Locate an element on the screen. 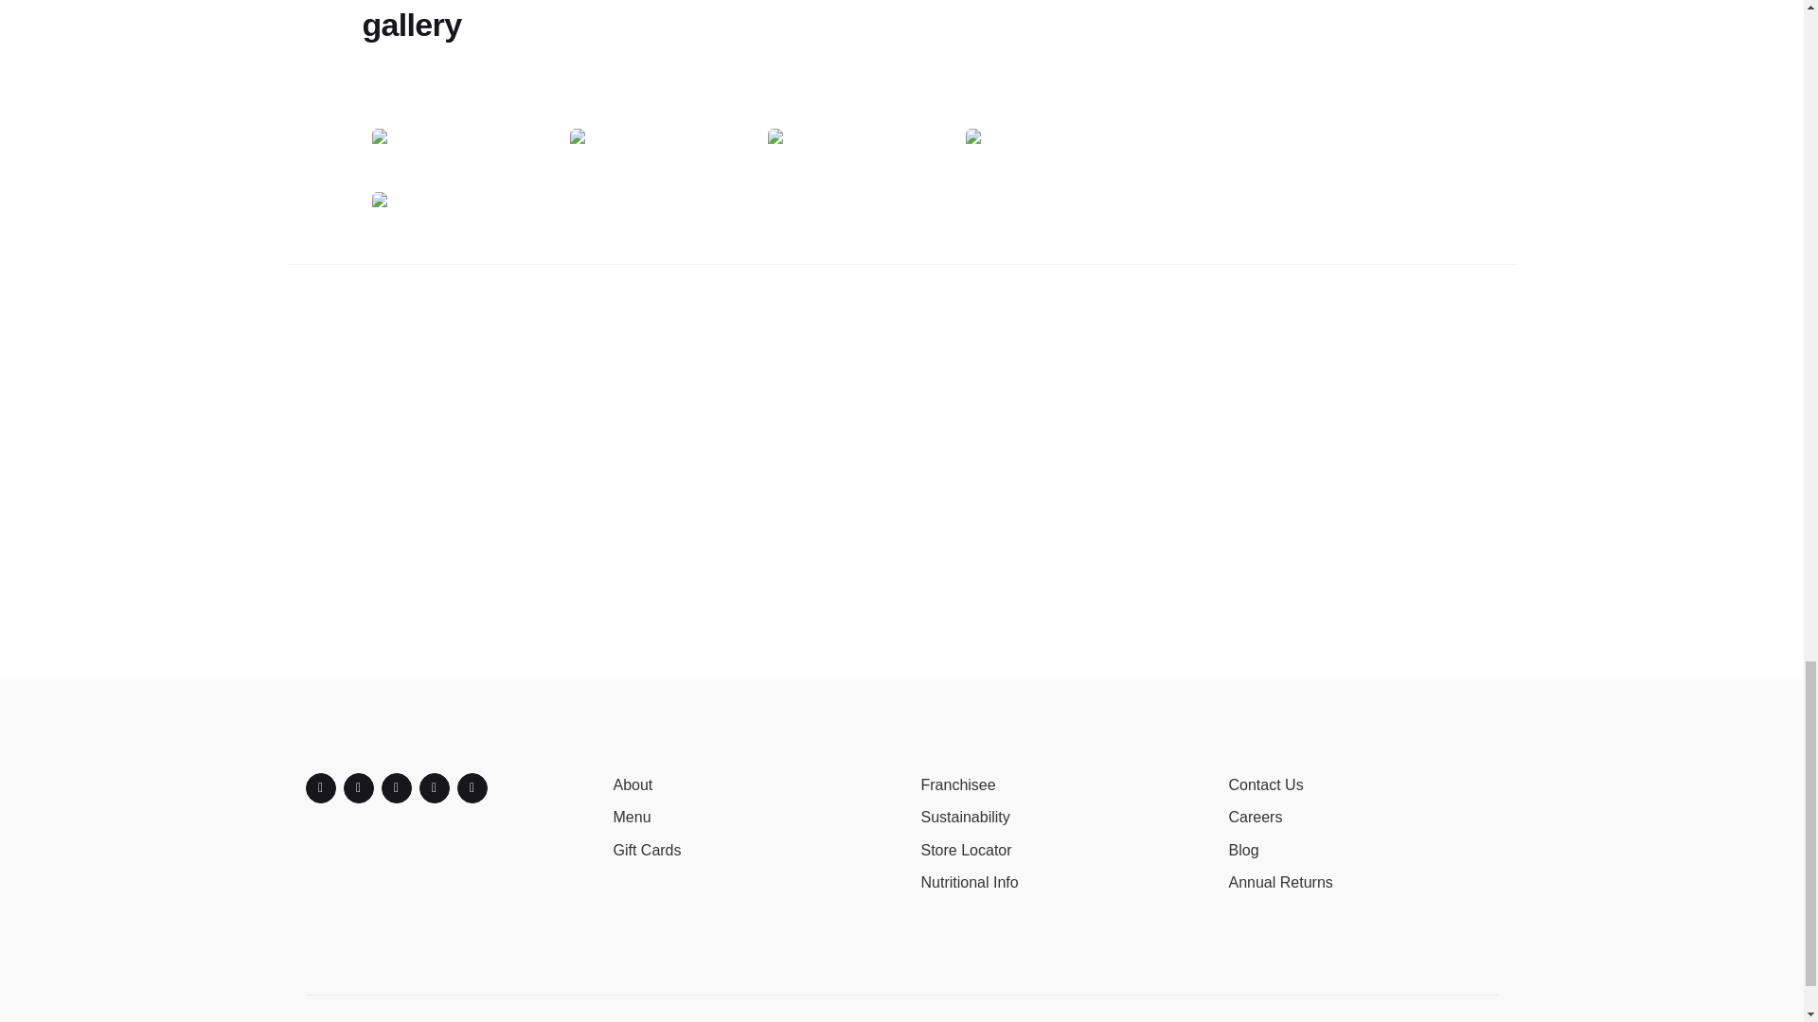 The height and width of the screenshot is (1022, 1818). Sustainability is located at coordinates (964, 817).